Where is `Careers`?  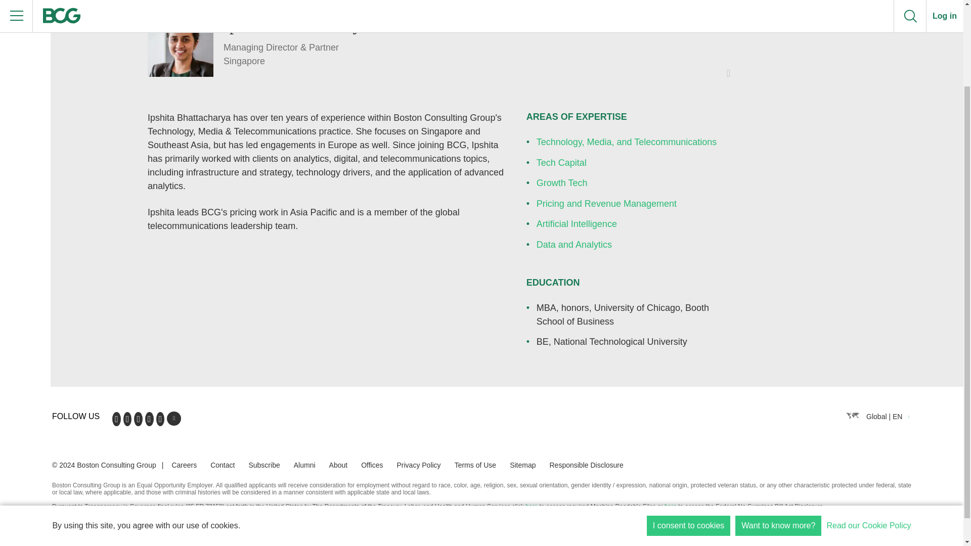 Careers is located at coordinates (184, 465).